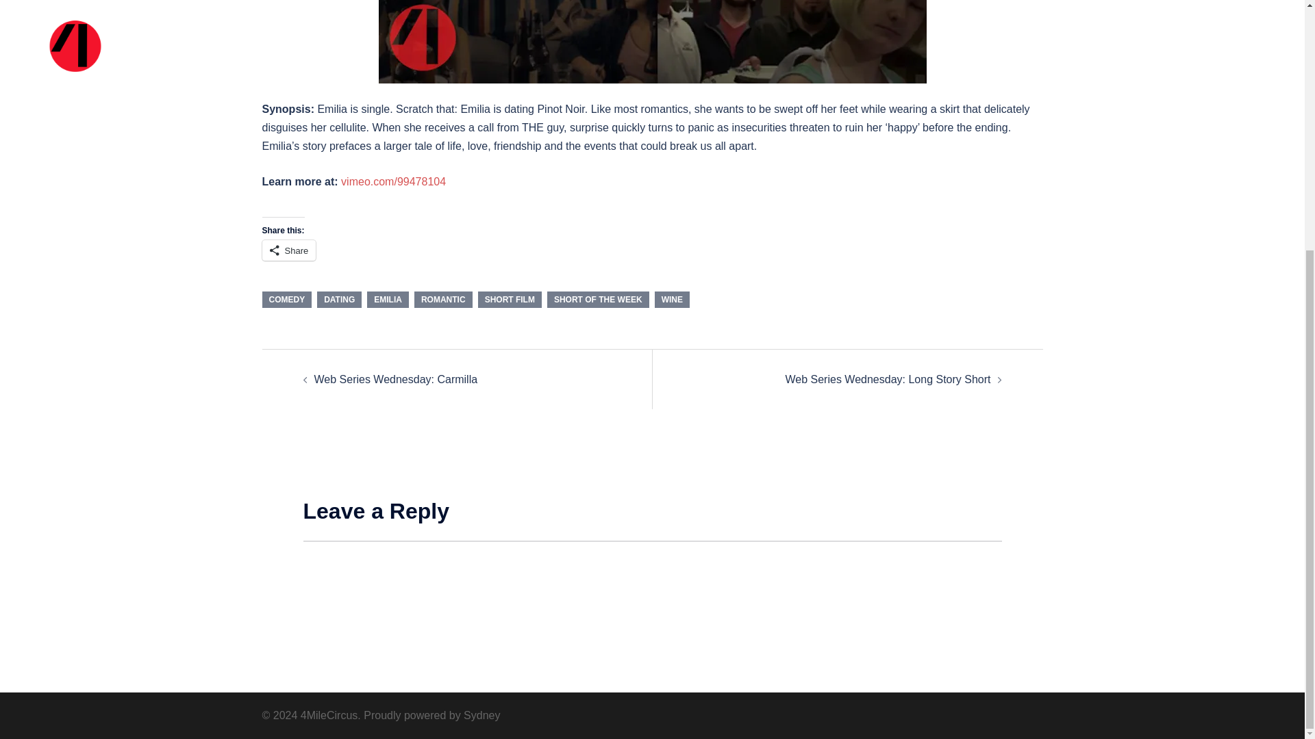  Describe the element at coordinates (395, 379) in the screenshot. I see `Web Series Wednesday: Carmilla` at that location.